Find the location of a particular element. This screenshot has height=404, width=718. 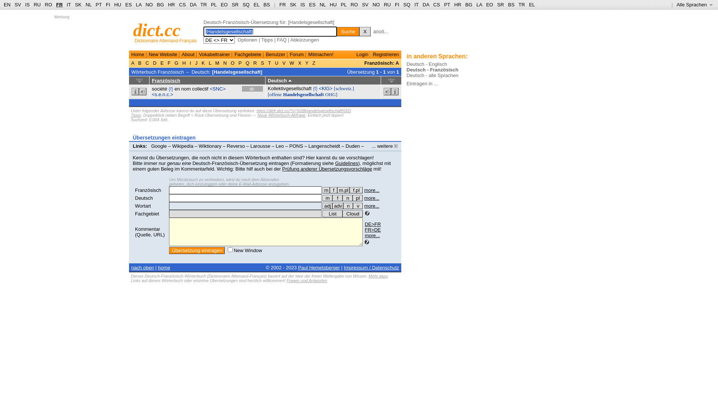

Tipps is located at coordinates (267, 40).